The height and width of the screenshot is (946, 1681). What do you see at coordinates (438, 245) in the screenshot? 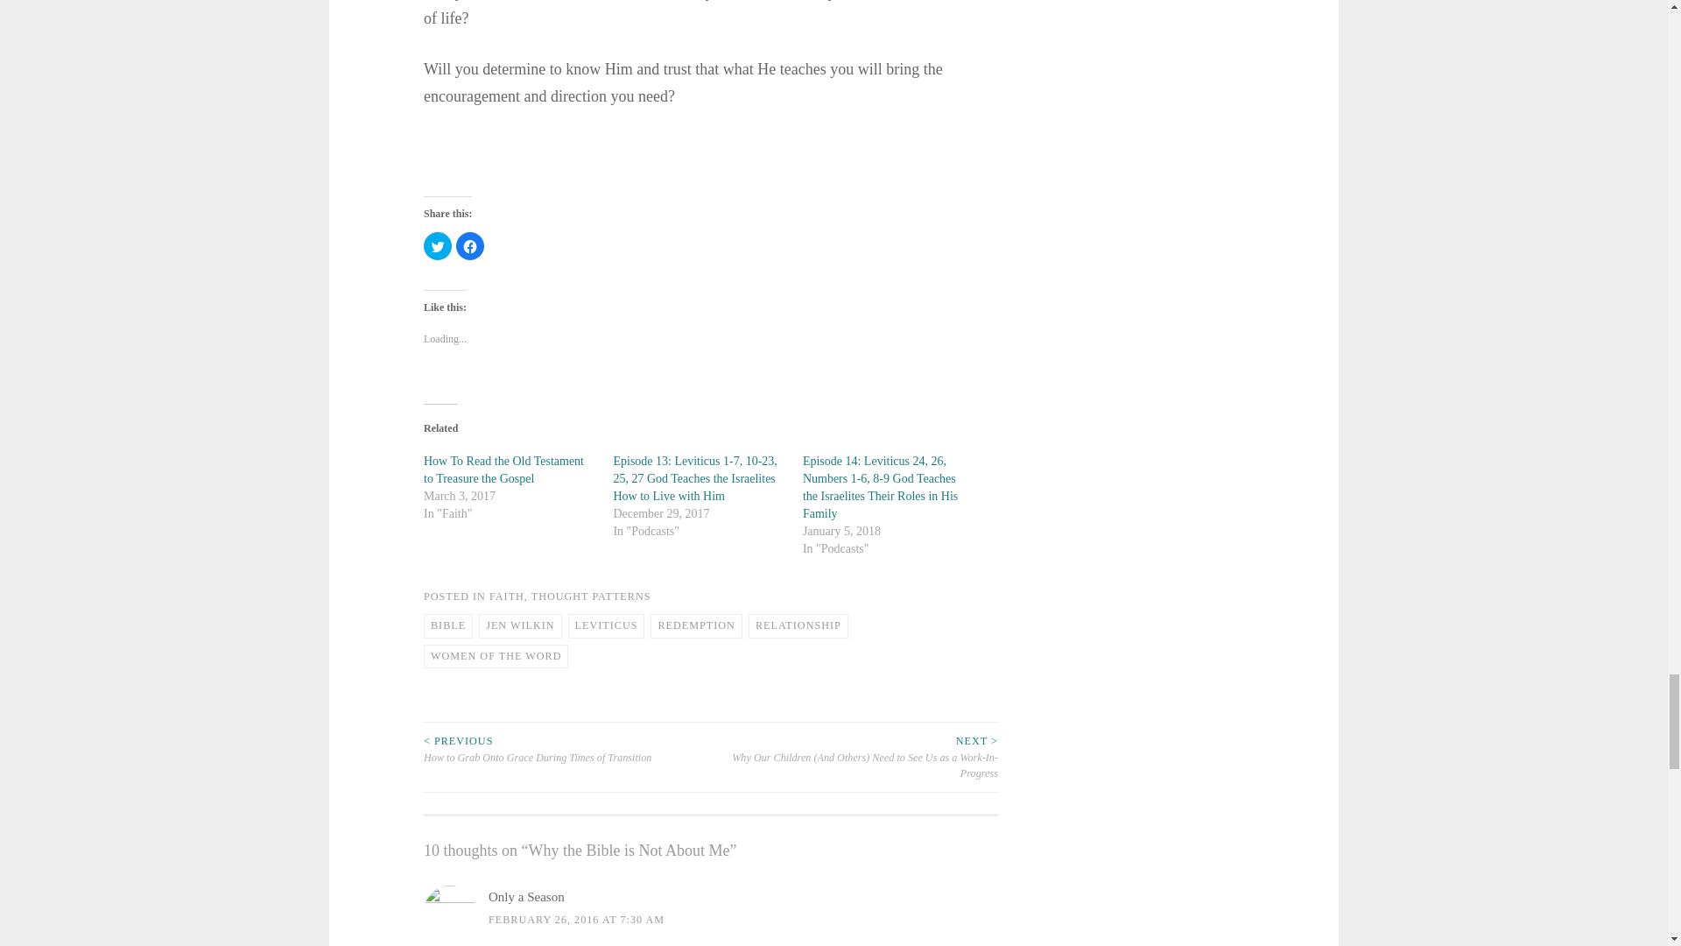
I see `Click to share on Twitter` at bounding box center [438, 245].